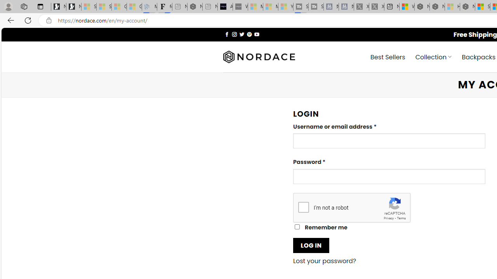 This screenshot has height=279, width=497. I want to click on AI Voice Changer for PC and Mac - Voice.ai, so click(225, 7).